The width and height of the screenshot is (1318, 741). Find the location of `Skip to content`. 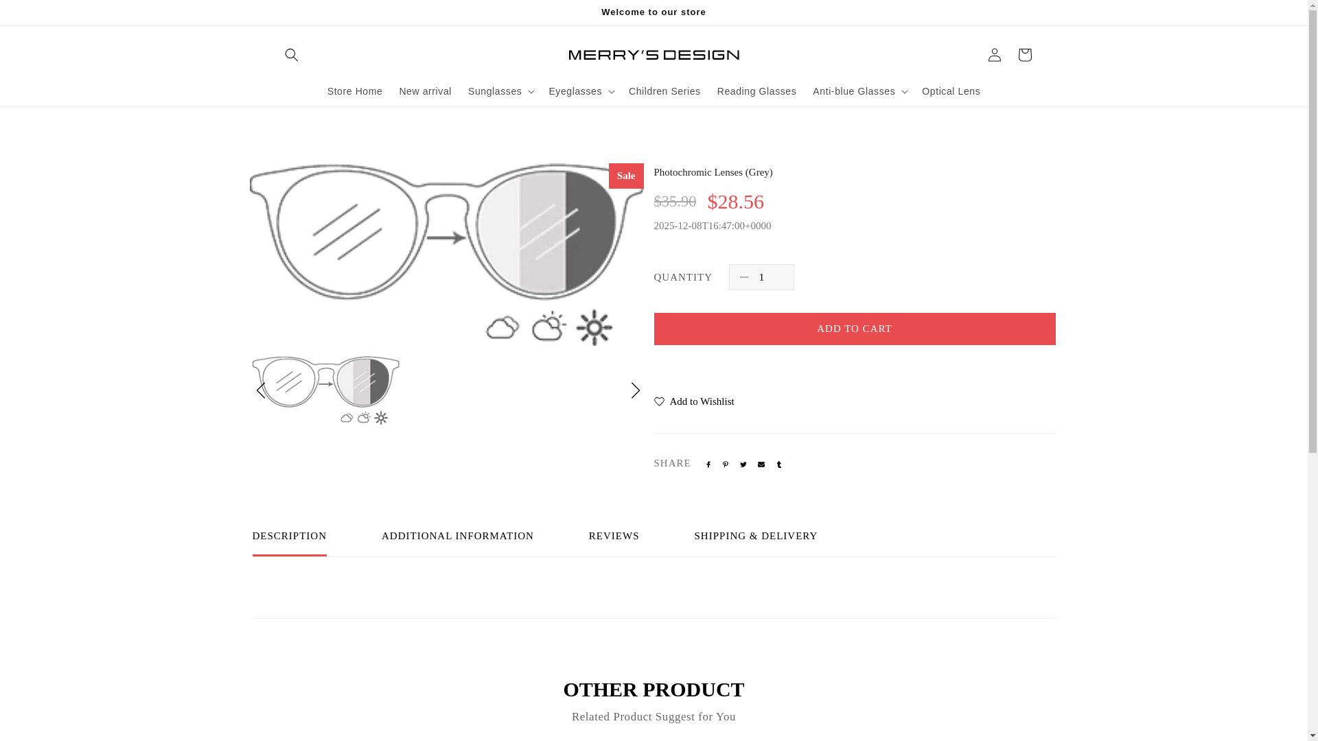

Skip to content is located at coordinates (41, 15).